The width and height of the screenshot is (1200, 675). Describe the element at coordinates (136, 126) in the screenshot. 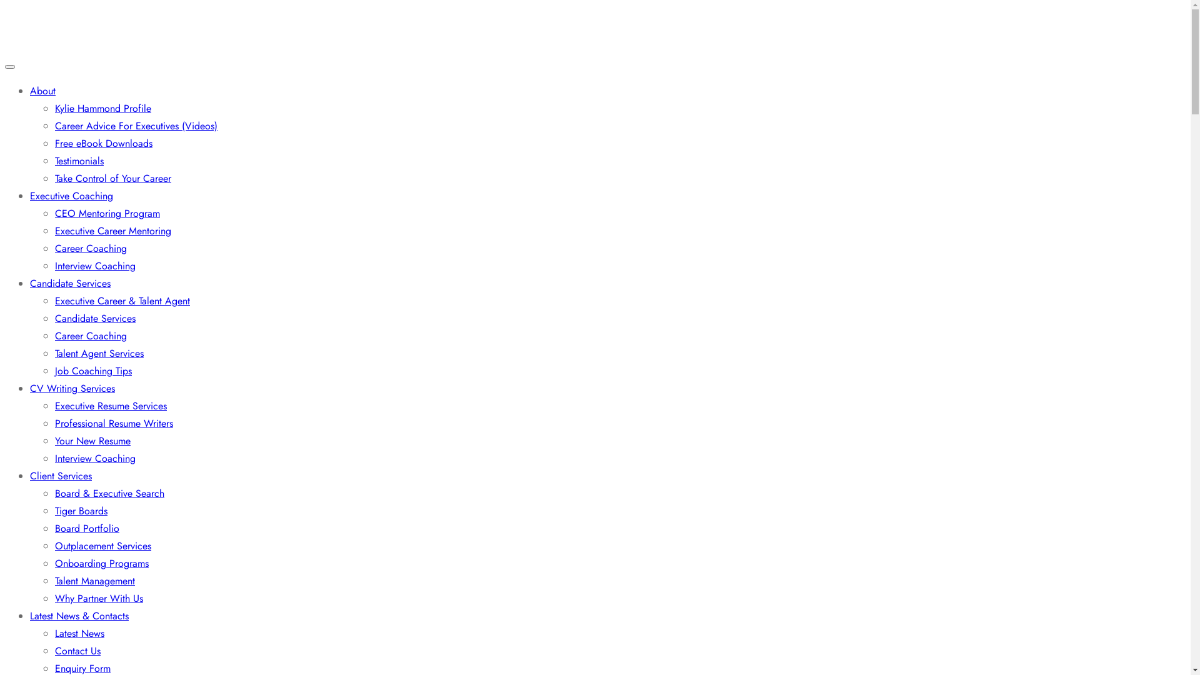

I see `Career Advice For Executives (Videos)` at that location.